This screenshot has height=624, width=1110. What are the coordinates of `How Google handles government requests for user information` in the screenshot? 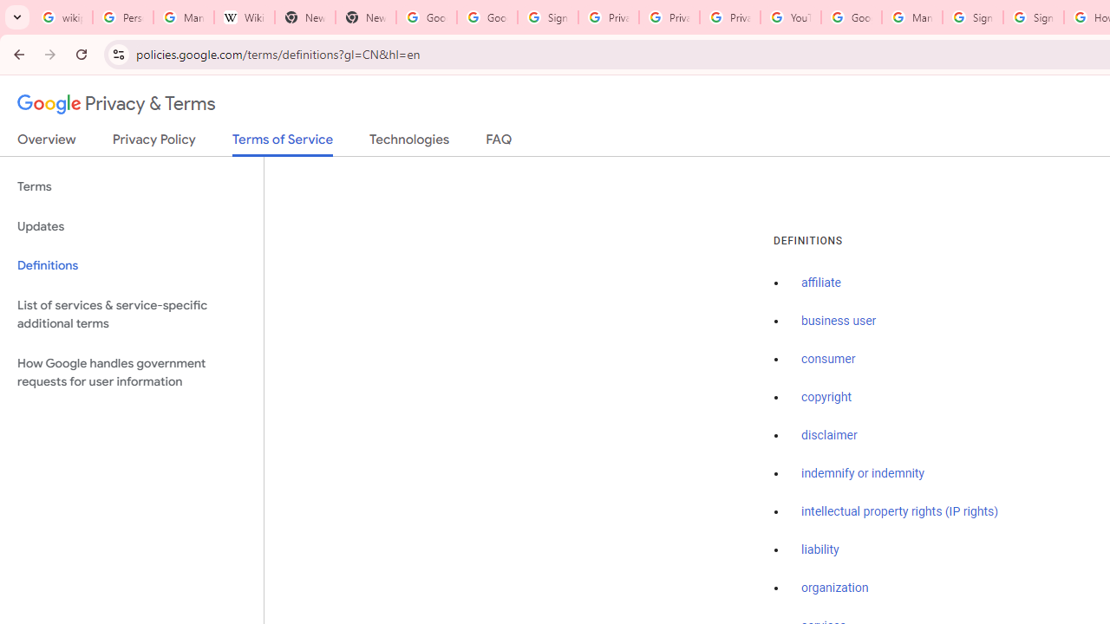 It's located at (132, 373).